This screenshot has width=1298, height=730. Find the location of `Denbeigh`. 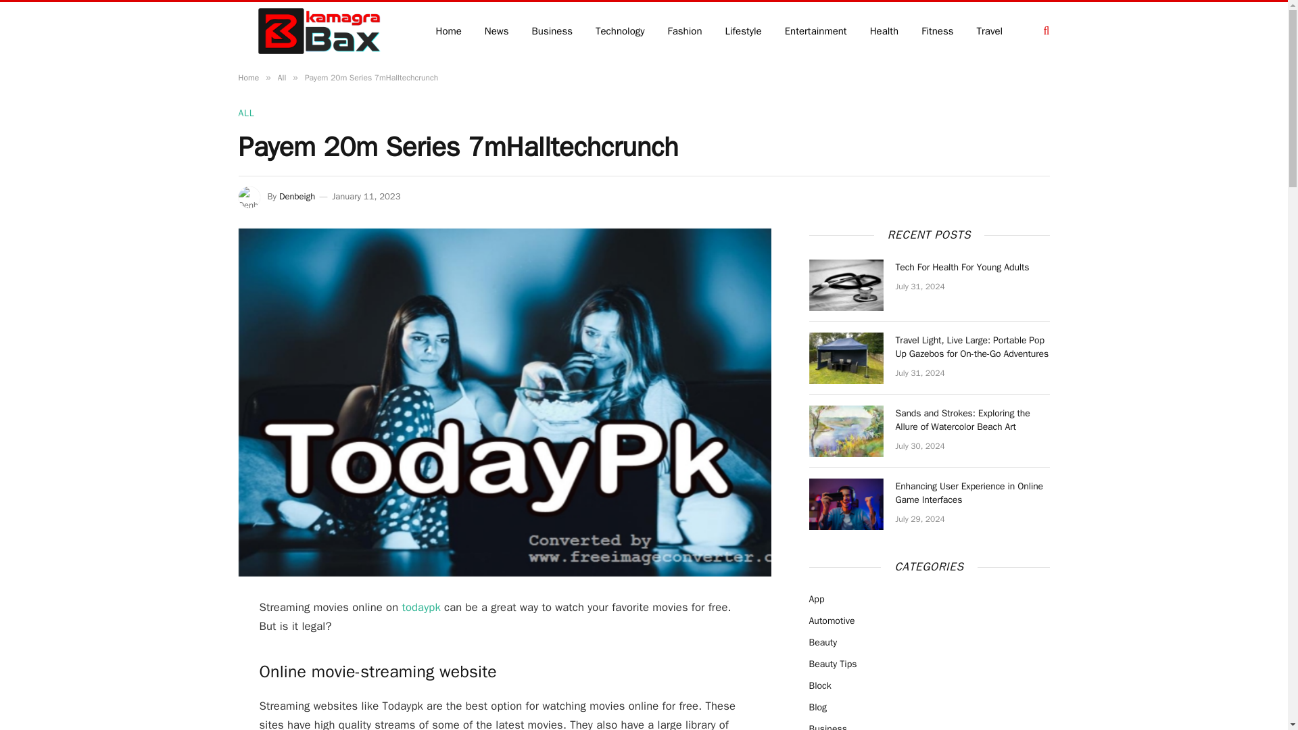

Denbeigh is located at coordinates (297, 196).